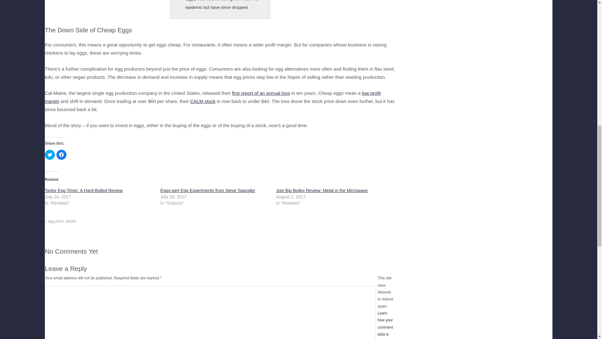 The image size is (602, 339). What do you see at coordinates (83, 190) in the screenshot?
I see `Taylor Egg Timer: A Hard-Boiled Review` at bounding box center [83, 190].